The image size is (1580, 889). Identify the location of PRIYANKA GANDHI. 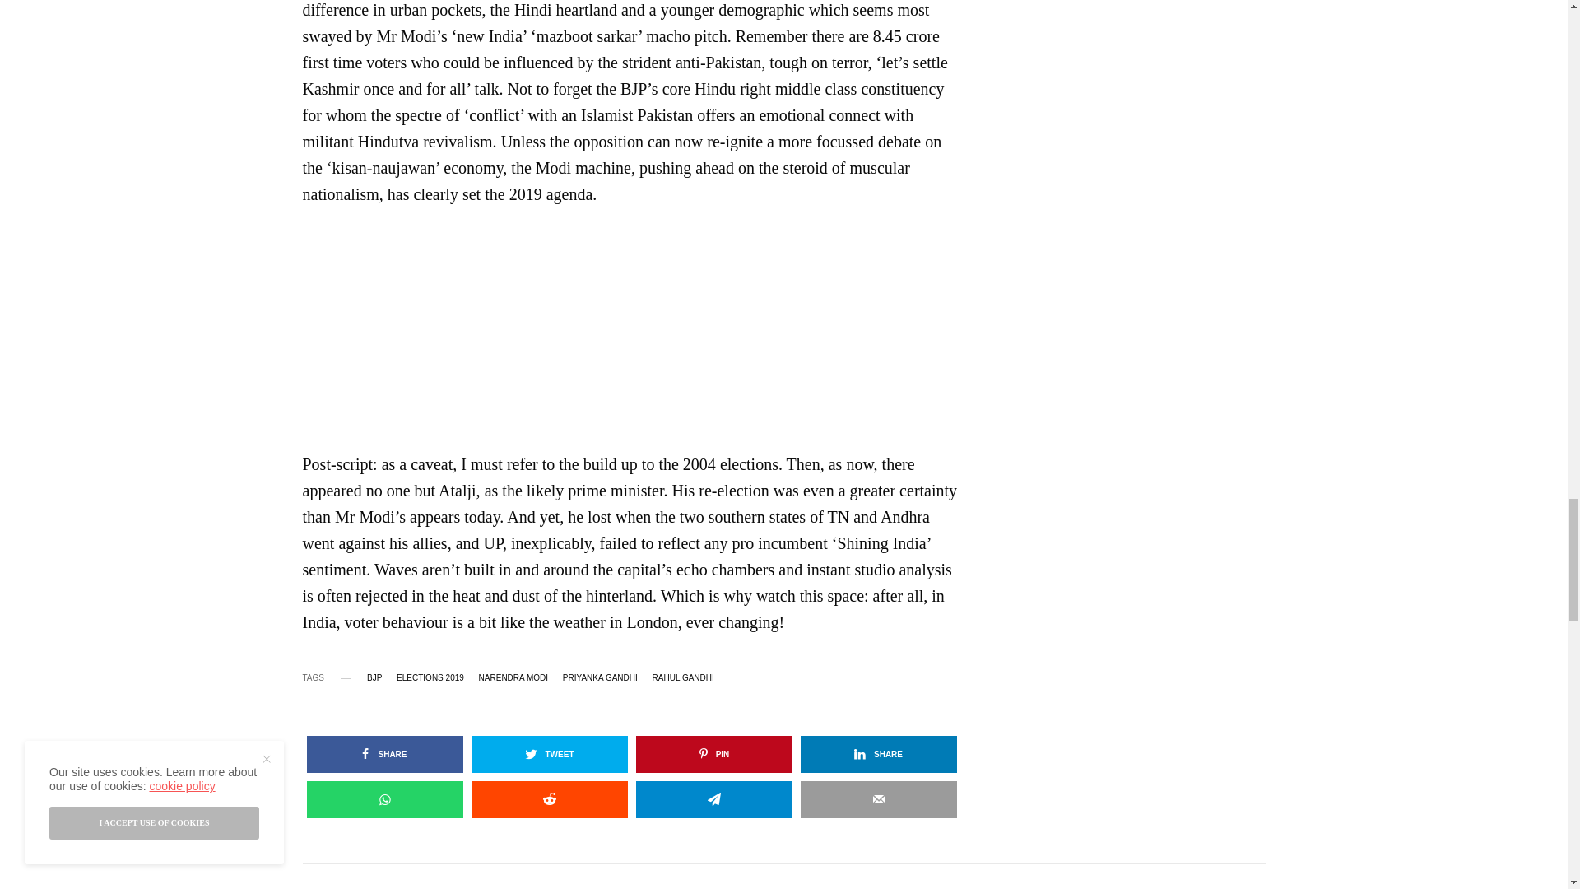
(600, 678).